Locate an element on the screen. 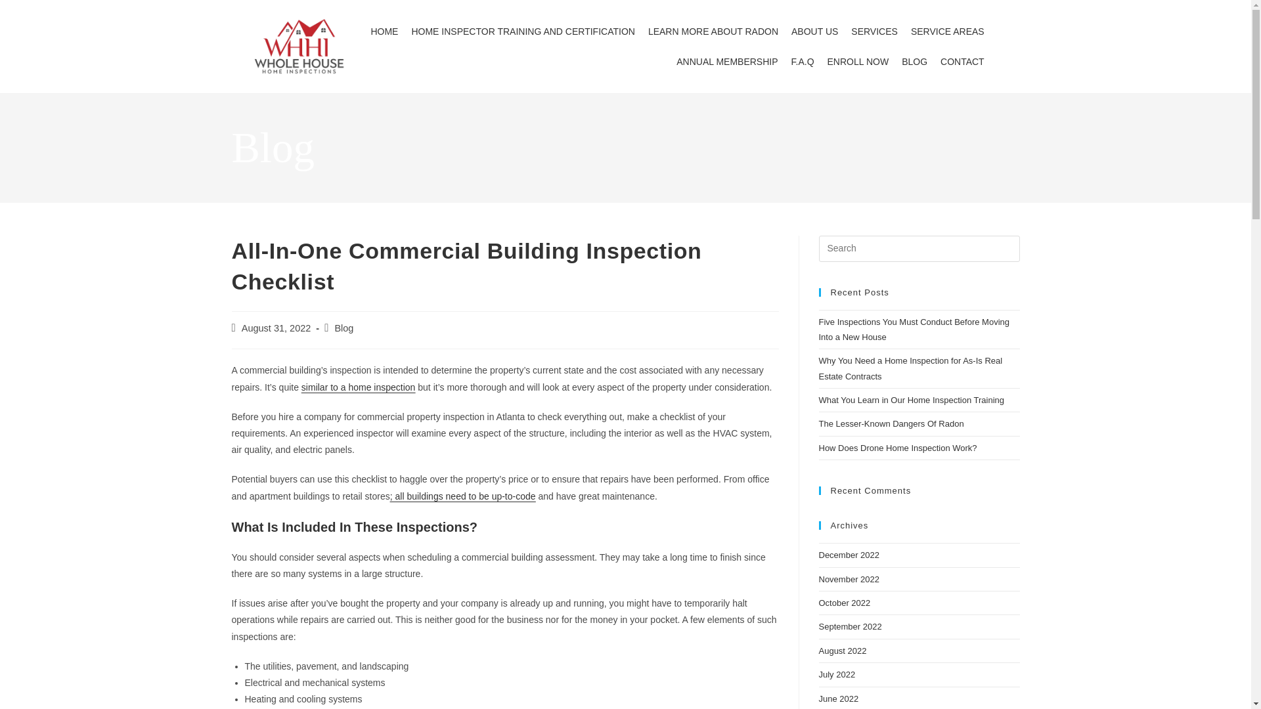 This screenshot has width=1261, height=709. SERVICES is located at coordinates (874, 32).